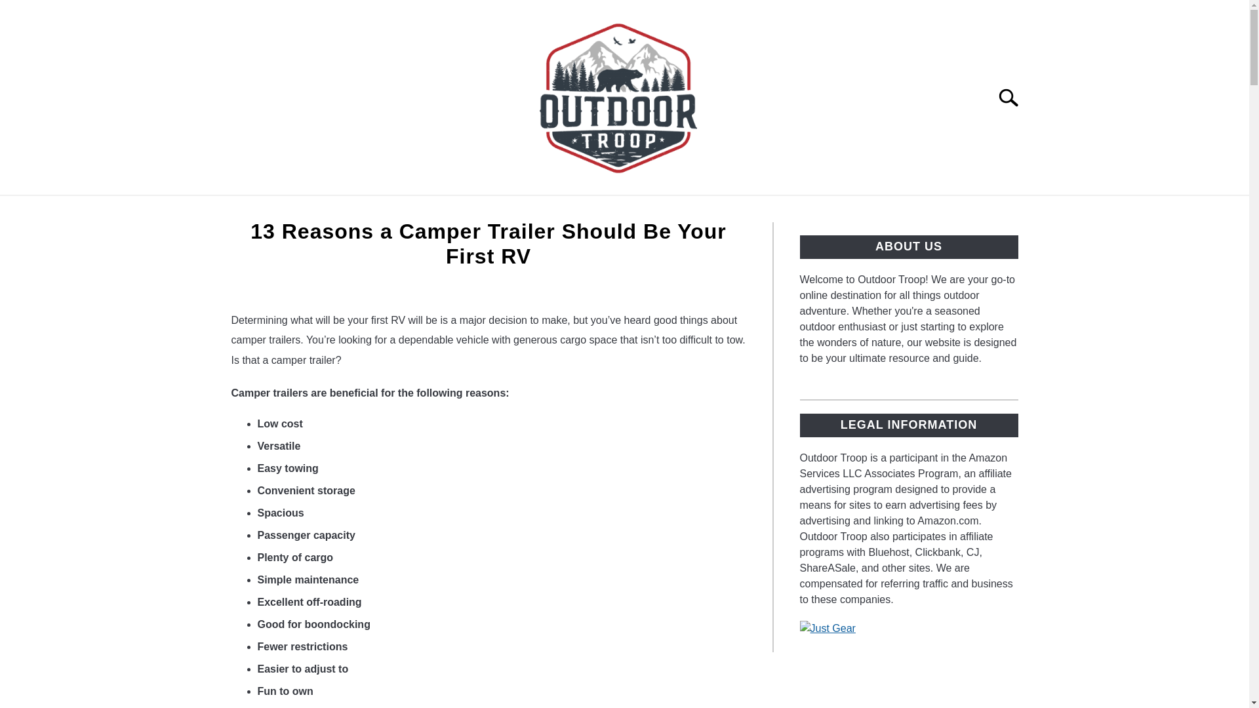 The image size is (1259, 708). Describe the element at coordinates (1014, 97) in the screenshot. I see `Search` at that location.